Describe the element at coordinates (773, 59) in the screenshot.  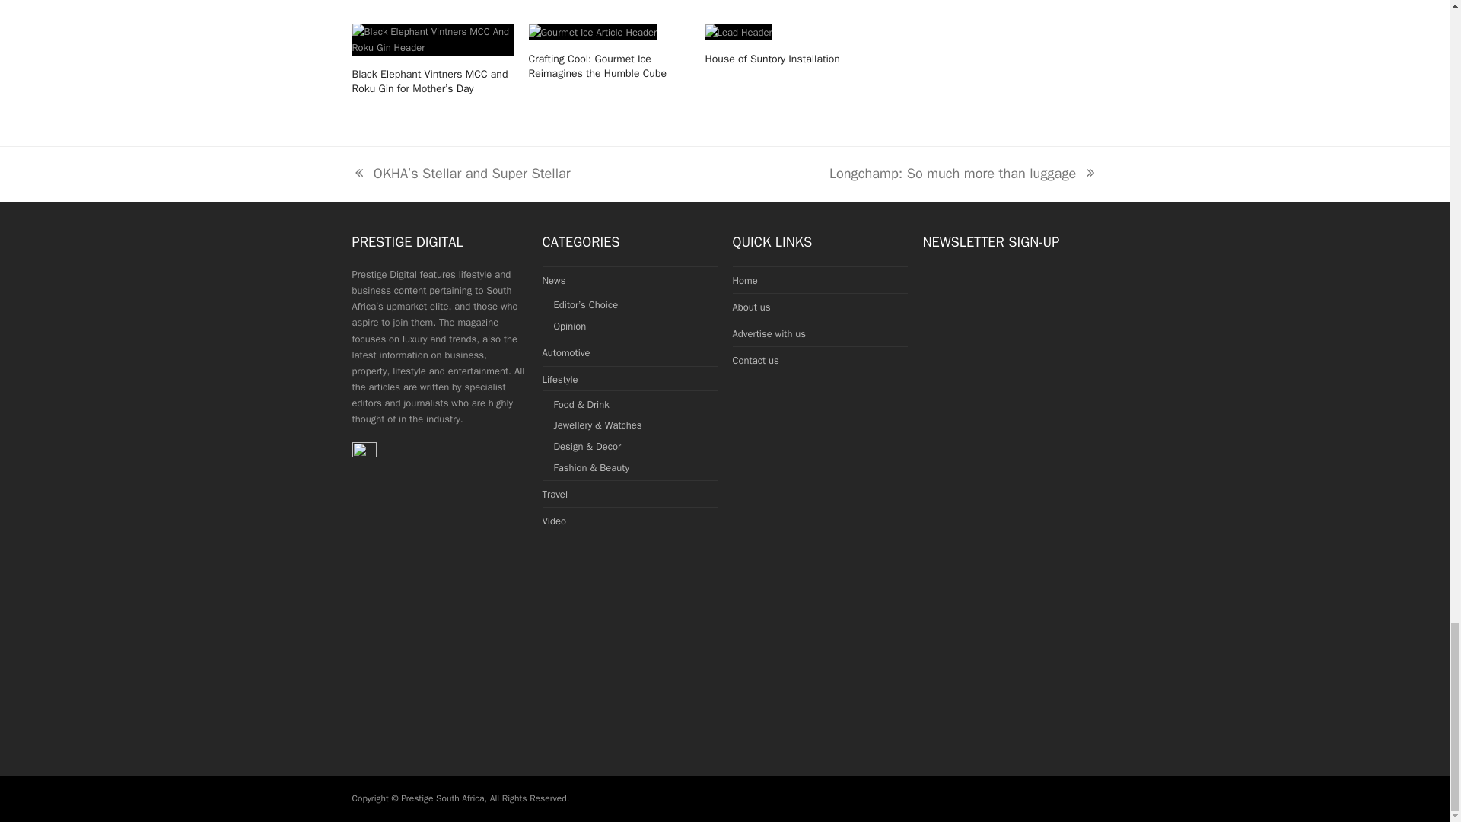
I see `Crafting Cool: Gourmet Ice Reimagines the Humble Cube` at that location.